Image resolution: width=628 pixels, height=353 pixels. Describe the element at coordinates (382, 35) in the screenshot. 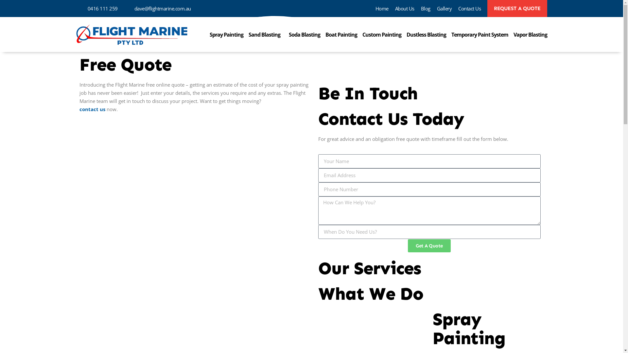

I see `Custom Painting` at that location.